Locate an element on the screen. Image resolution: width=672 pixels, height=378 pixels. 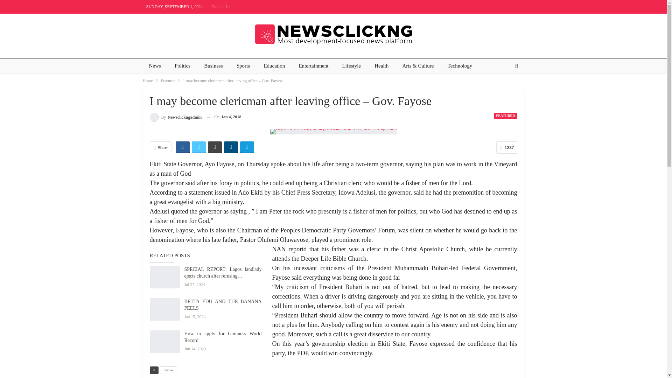
Sports is located at coordinates (243, 66).